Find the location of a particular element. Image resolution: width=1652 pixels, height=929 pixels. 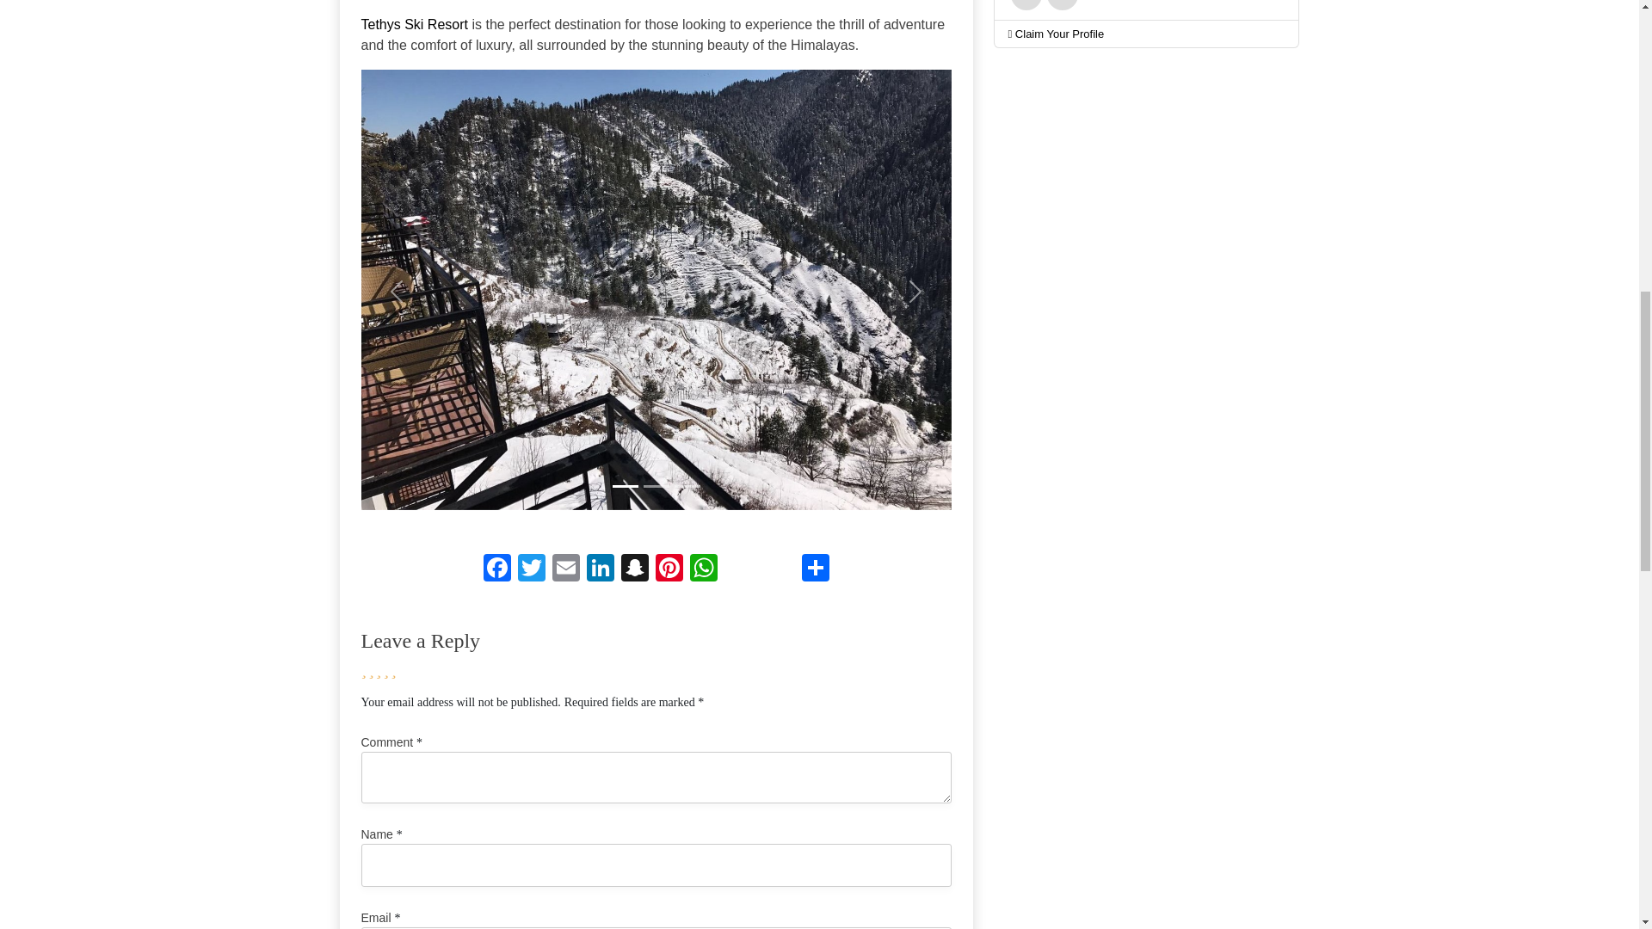

Facebook is located at coordinates (497, 568).